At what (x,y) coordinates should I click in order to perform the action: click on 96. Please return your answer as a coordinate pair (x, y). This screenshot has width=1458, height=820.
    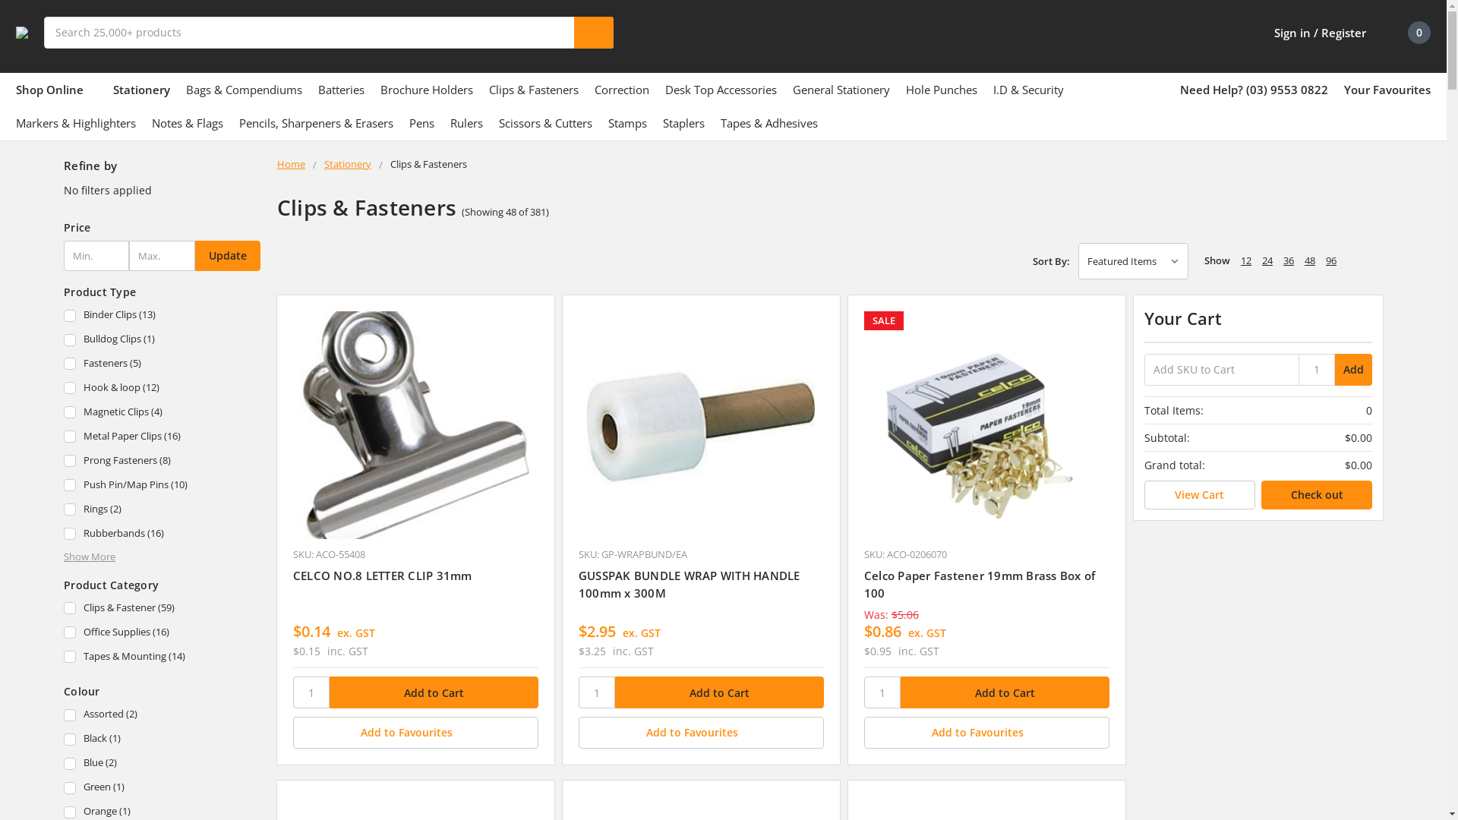
    Looking at the image, I should click on (1331, 260).